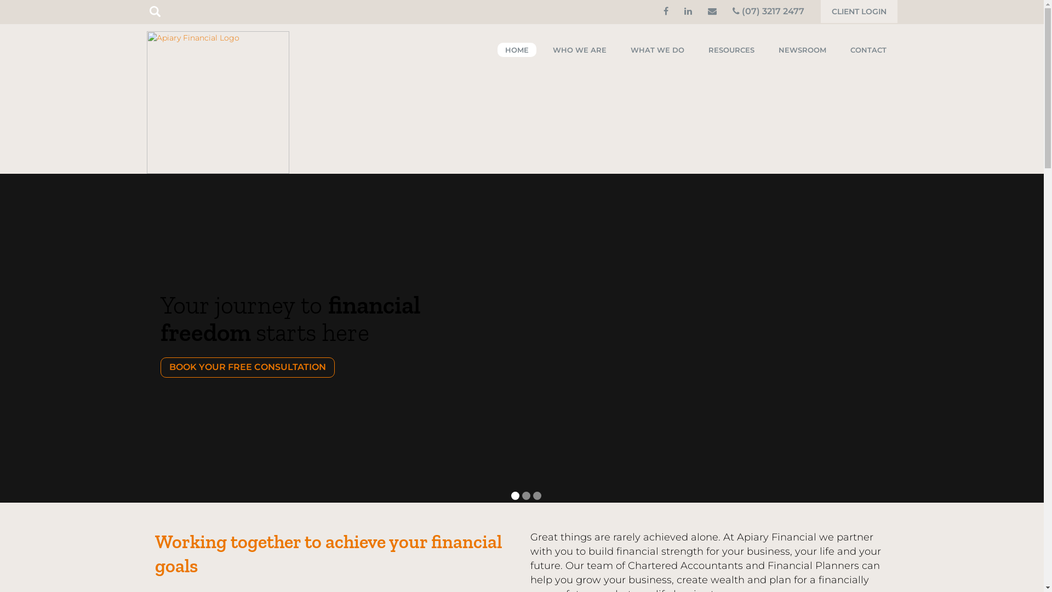 This screenshot has height=592, width=1052. I want to click on HOME, so click(517, 50).